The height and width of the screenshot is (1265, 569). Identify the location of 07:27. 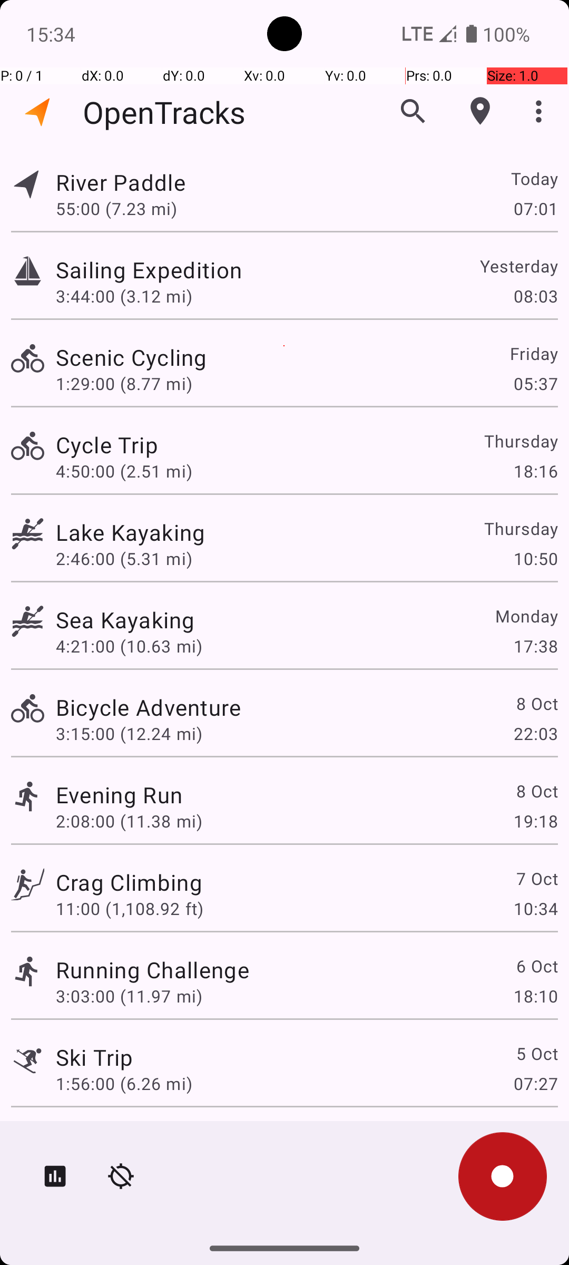
(535, 1084).